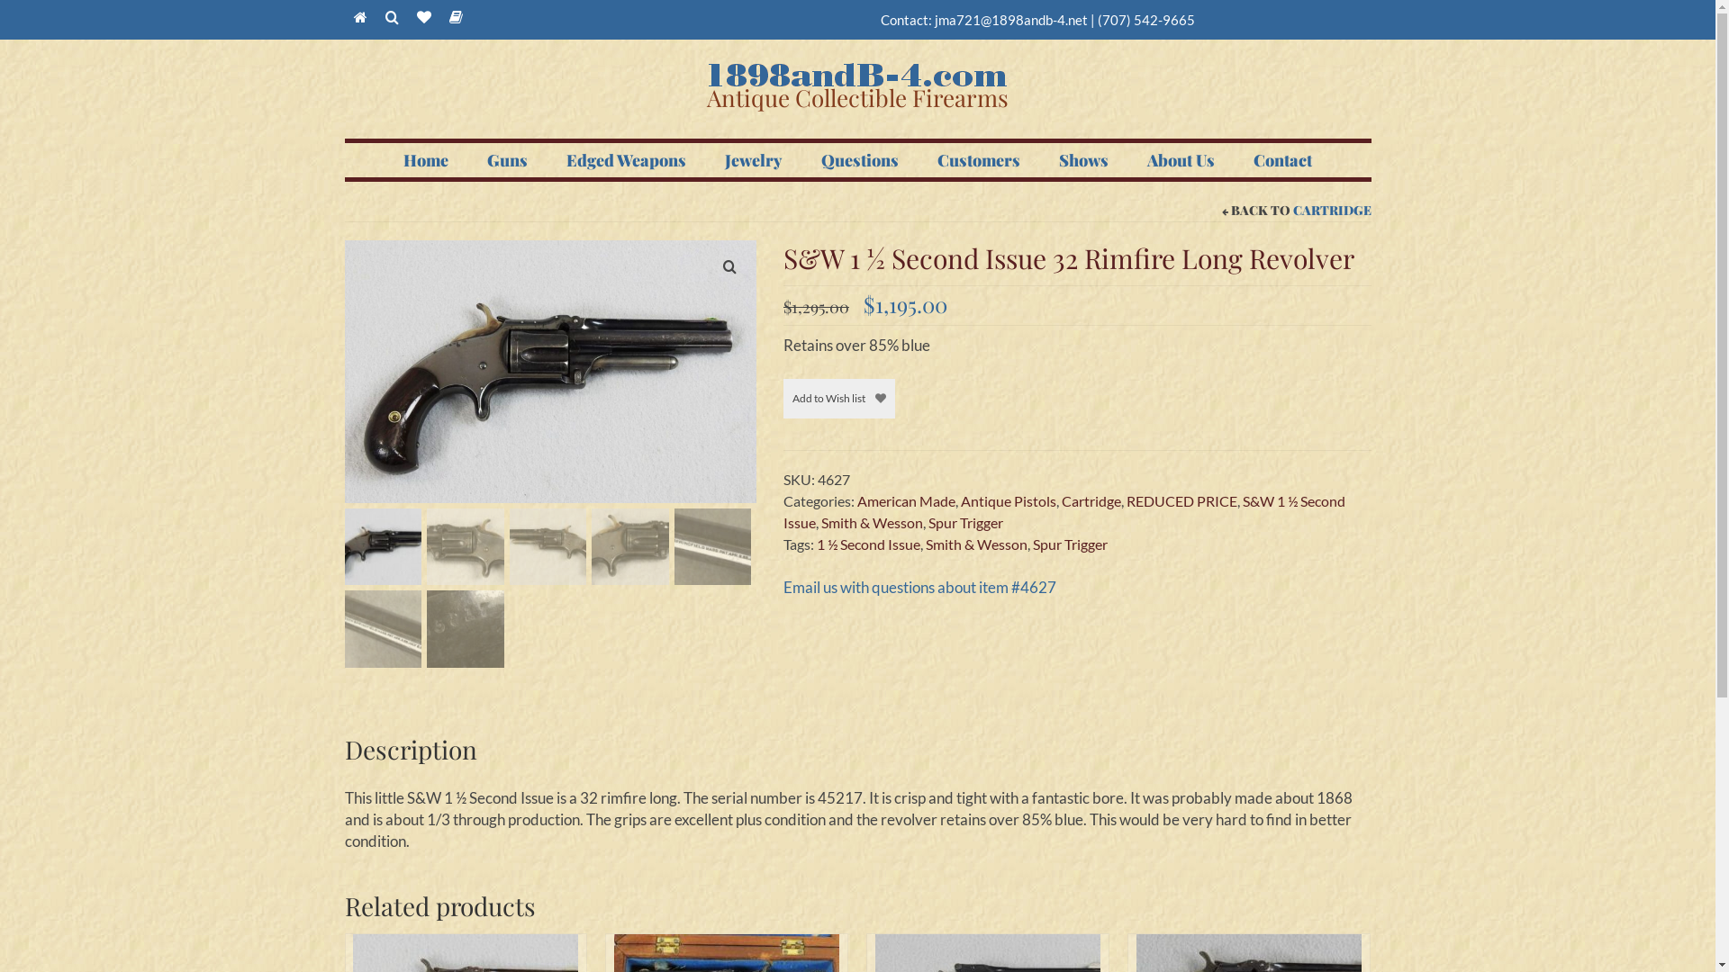  I want to click on CARTRIDGE, so click(1333, 211).